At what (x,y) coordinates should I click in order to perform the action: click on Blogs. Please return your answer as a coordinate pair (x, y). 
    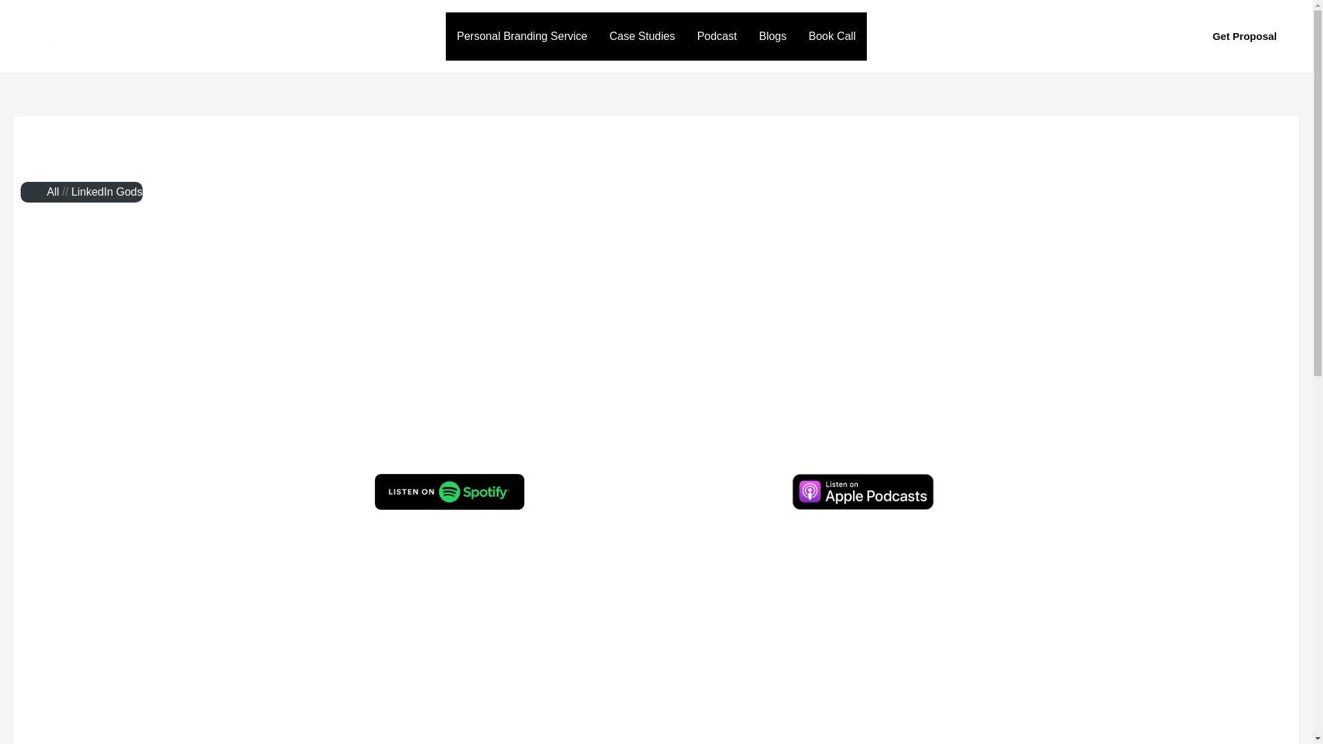
    Looking at the image, I should click on (772, 36).